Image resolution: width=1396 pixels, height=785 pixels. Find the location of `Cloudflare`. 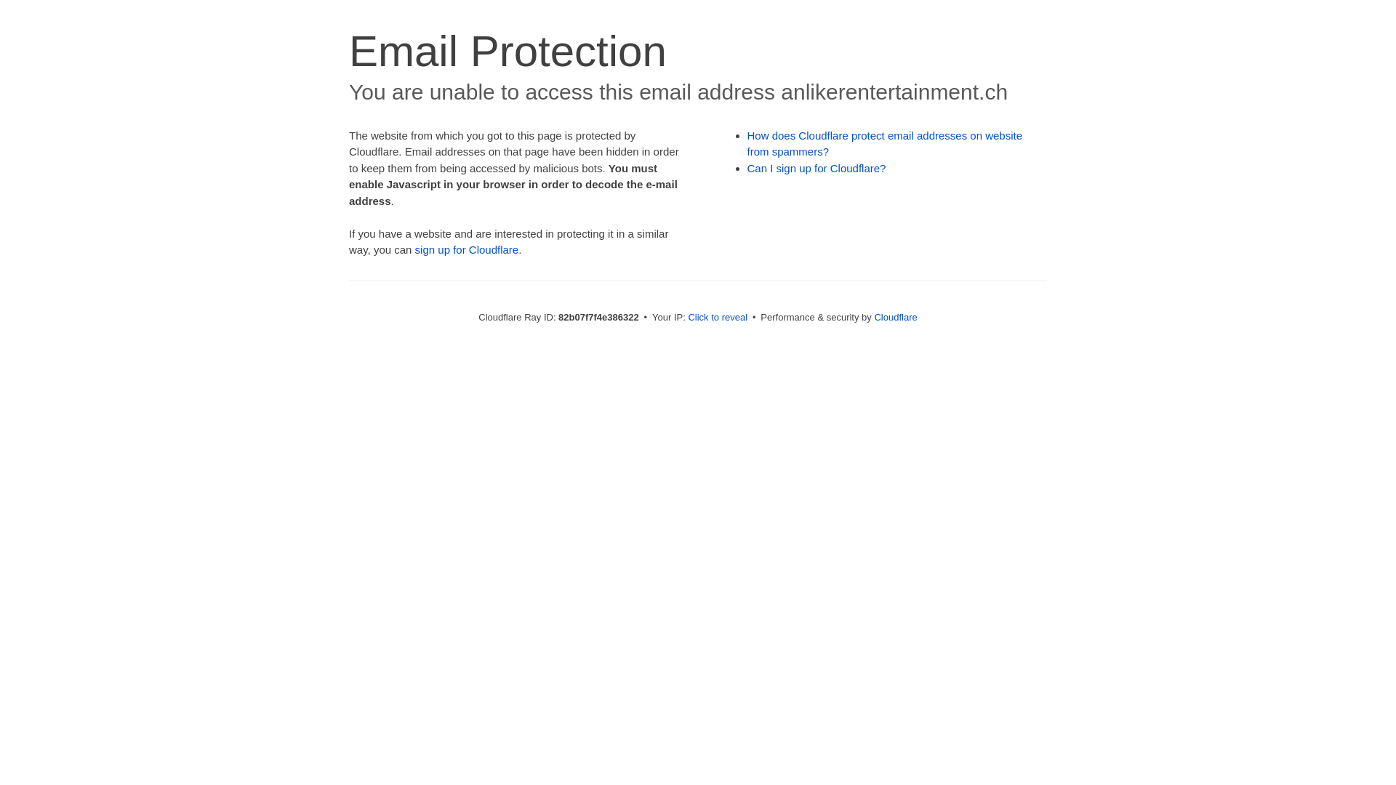

Cloudflare is located at coordinates (896, 317).